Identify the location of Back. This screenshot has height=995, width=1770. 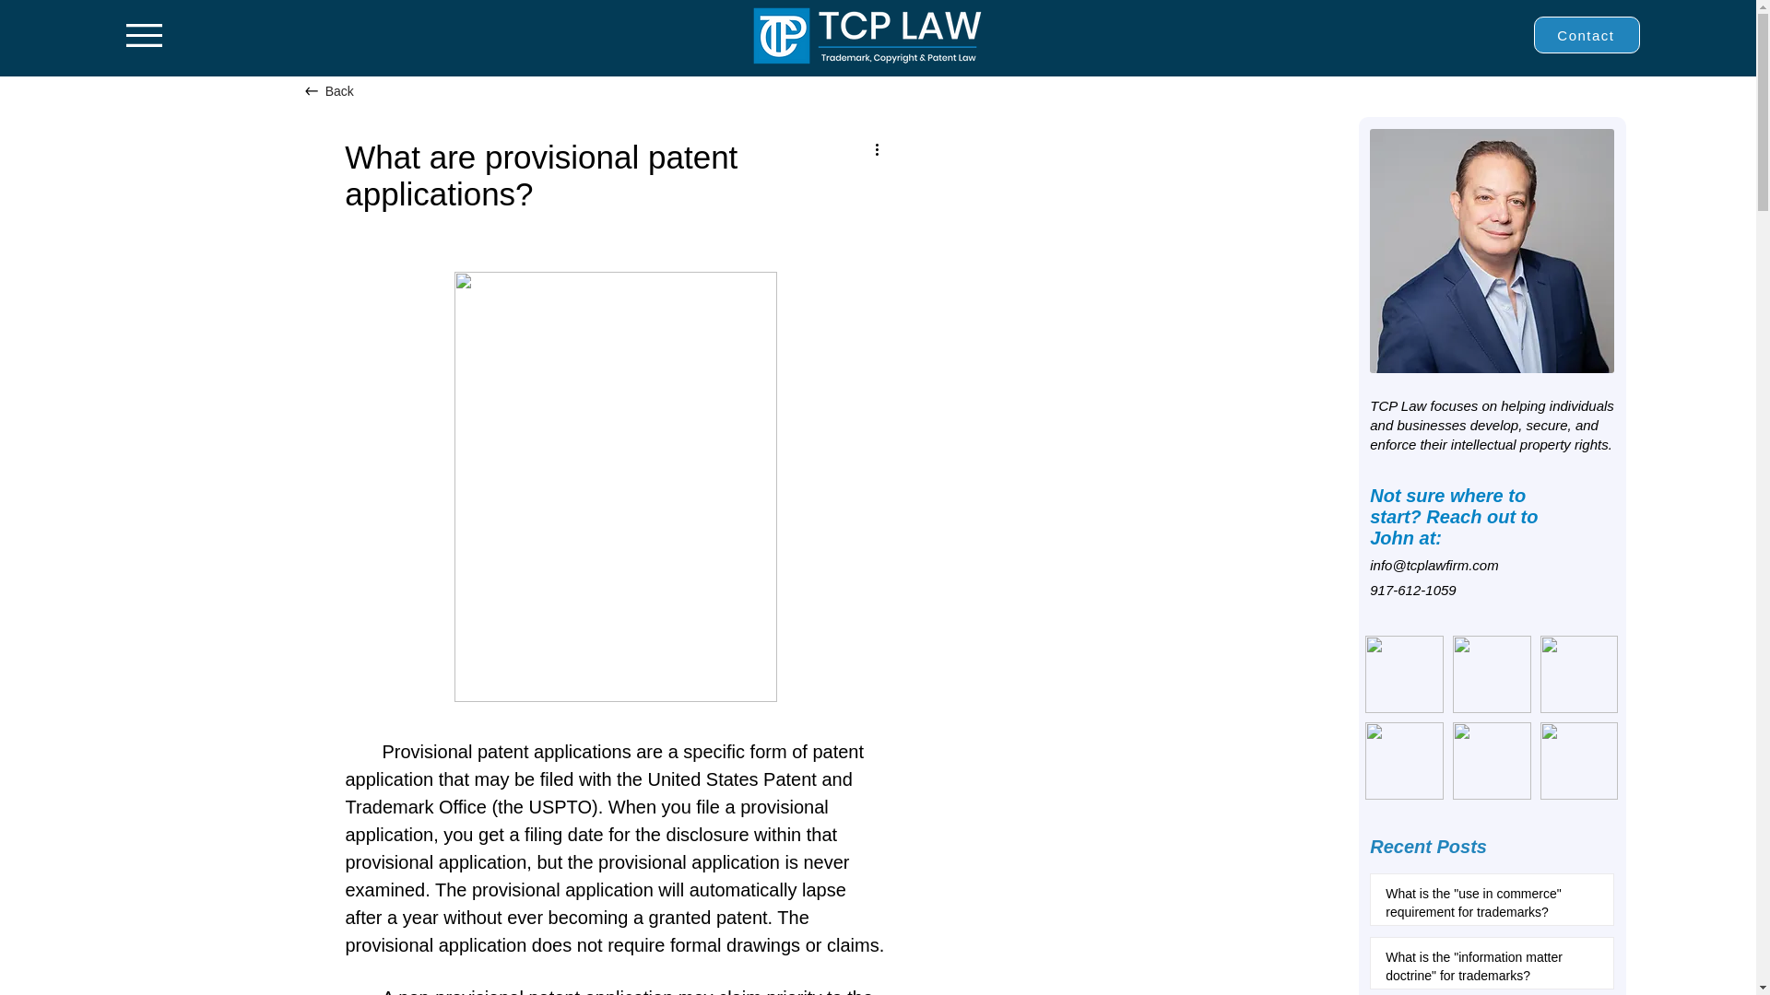
(351, 90).